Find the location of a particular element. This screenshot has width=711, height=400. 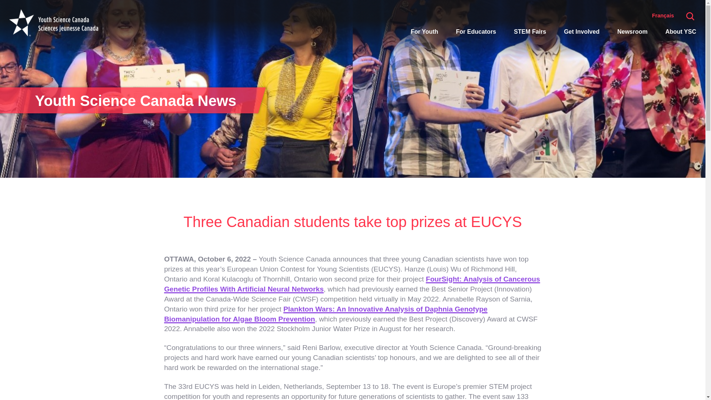

STEM Fairs is located at coordinates (530, 32).